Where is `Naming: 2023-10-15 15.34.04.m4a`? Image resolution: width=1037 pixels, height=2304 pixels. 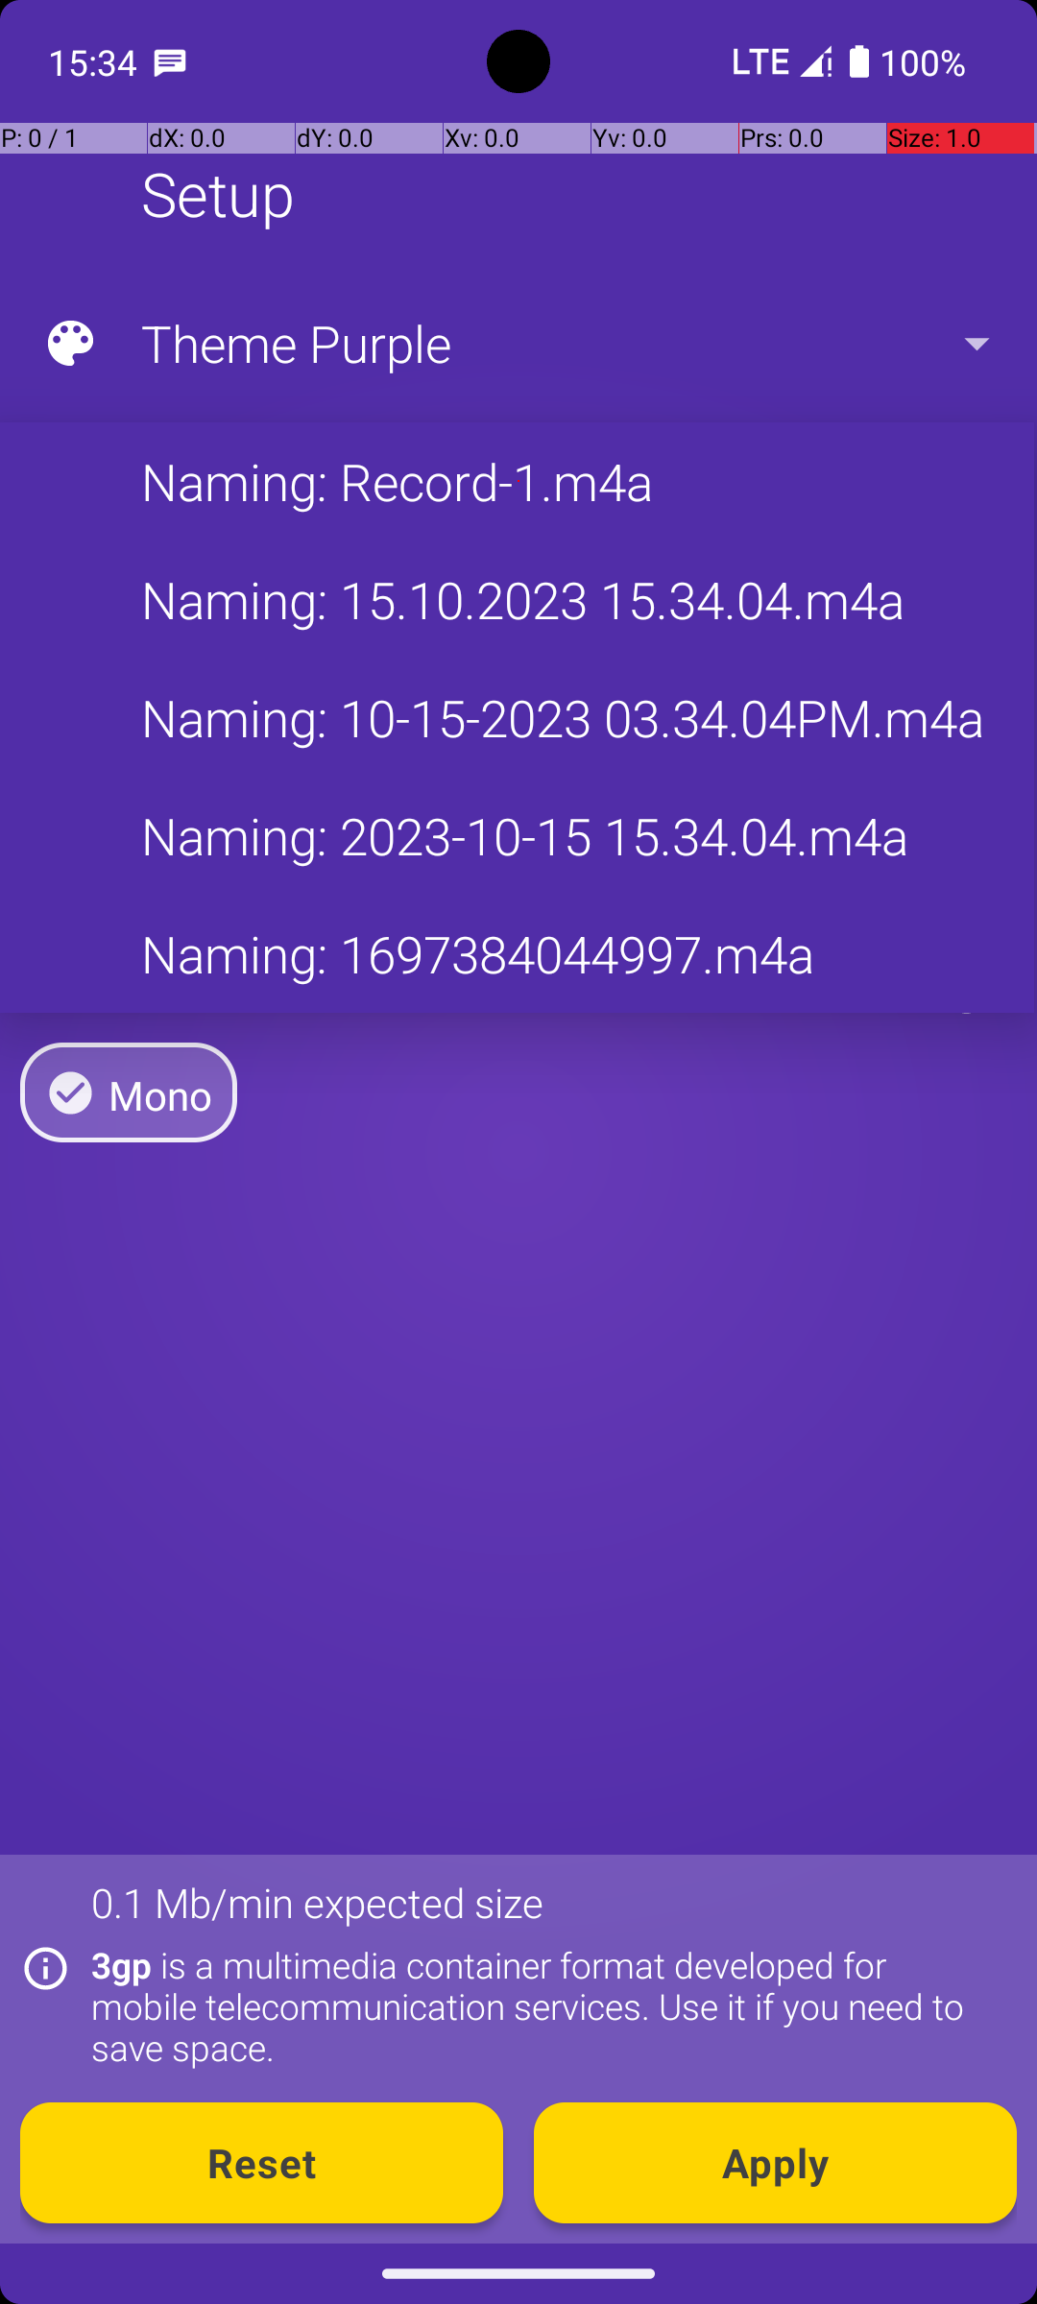
Naming: 2023-10-15 15.34.04.m4a is located at coordinates (517, 835).